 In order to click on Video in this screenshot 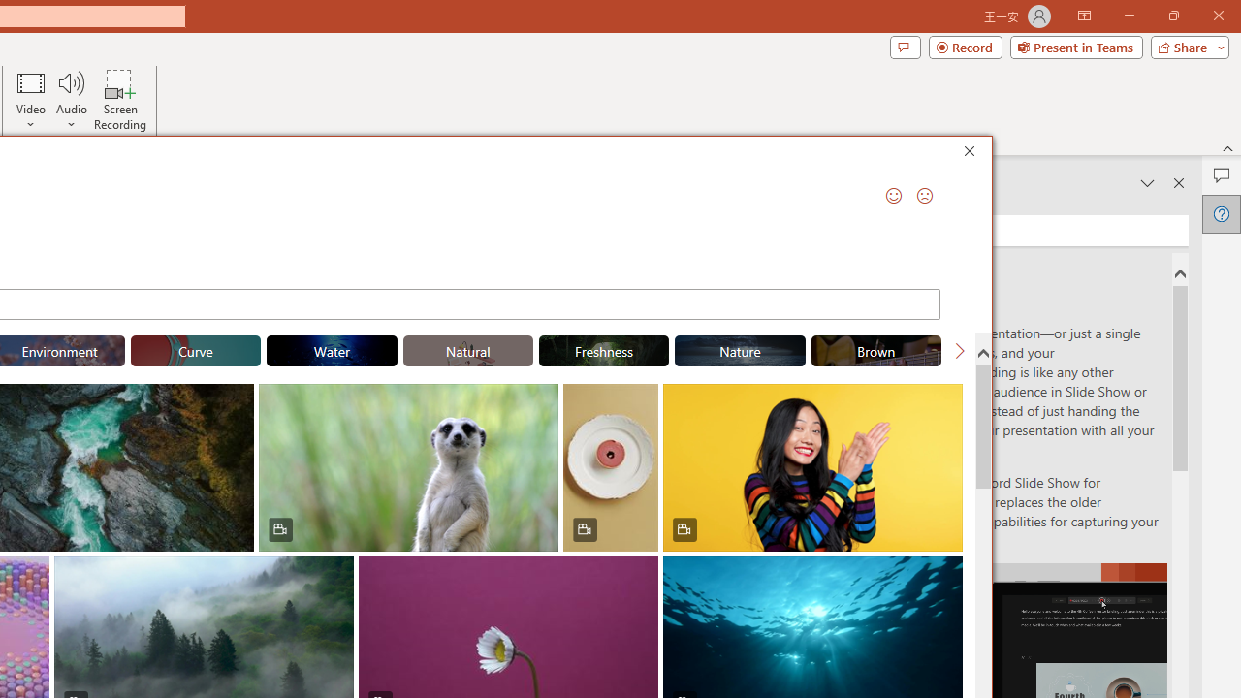, I will do `click(31, 99)`.